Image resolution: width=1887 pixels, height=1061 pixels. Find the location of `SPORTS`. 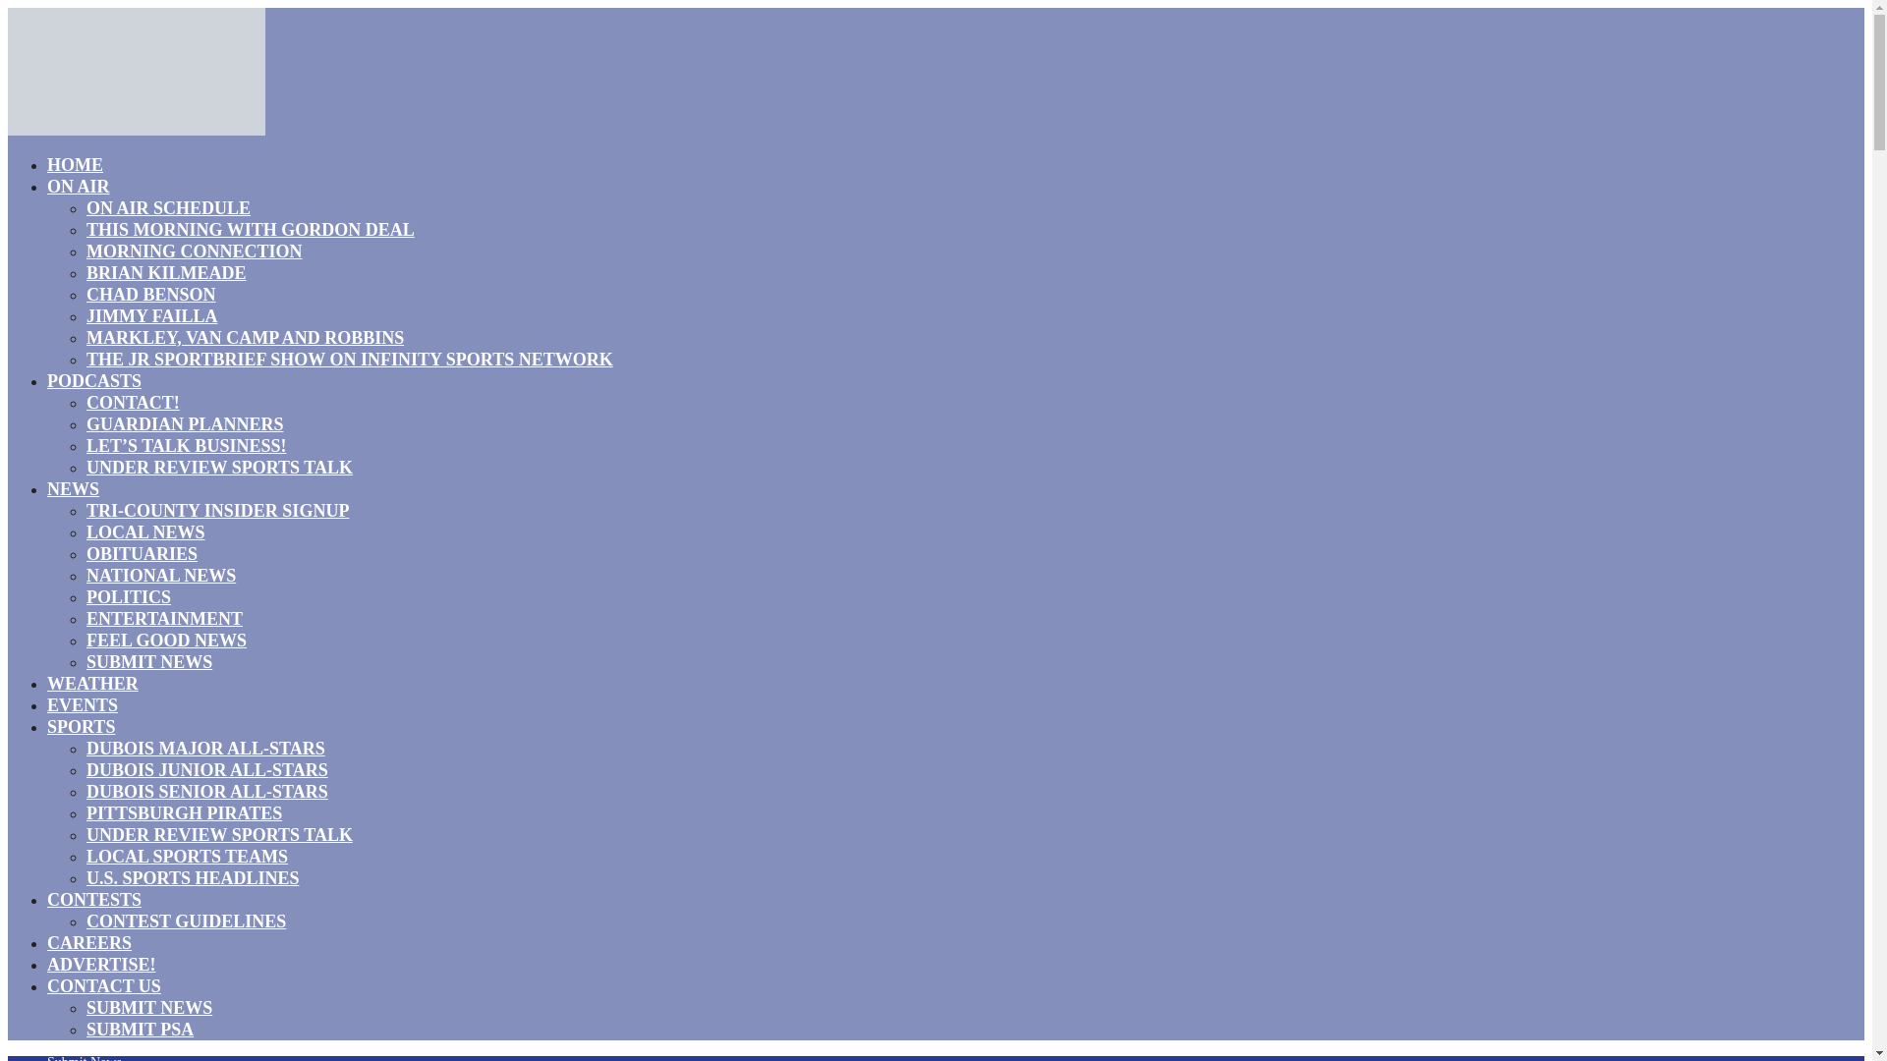

SPORTS is located at coordinates (81, 726).